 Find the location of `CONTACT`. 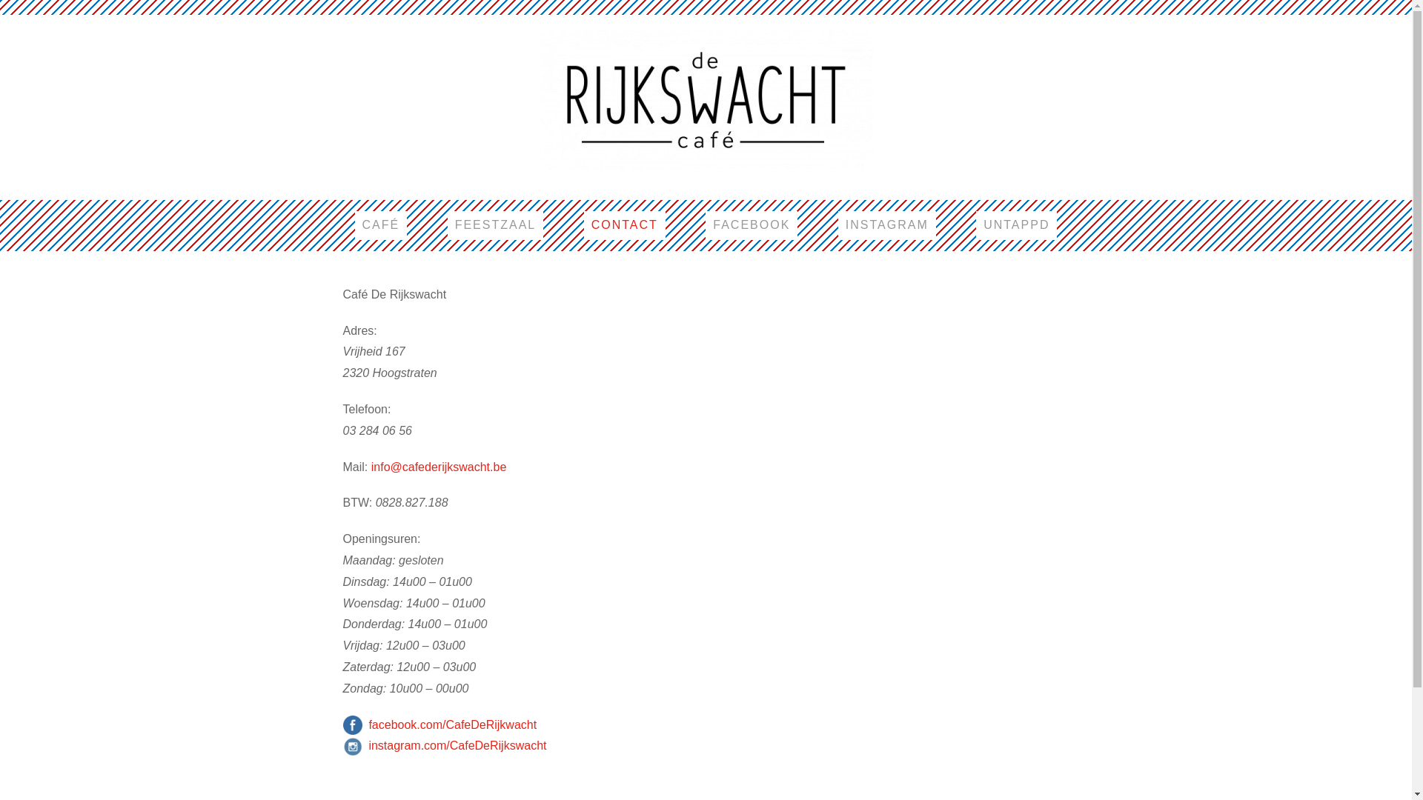

CONTACT is located at coordinates (625, 225).